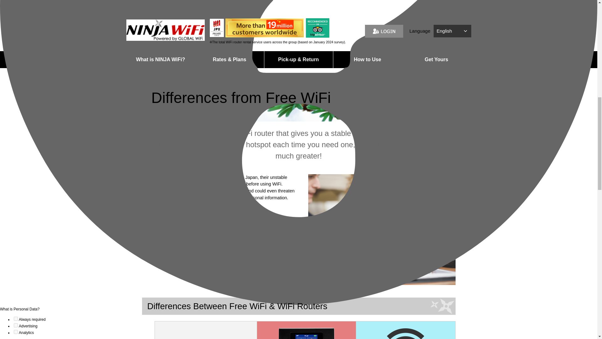  I want to click on How to Use, so click(367, 60).